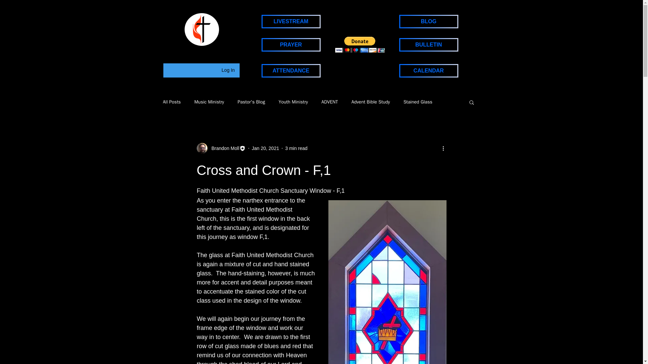 This screenshot has width=648, height=364. I want to click on Brandon Moll, so click(223, 148).